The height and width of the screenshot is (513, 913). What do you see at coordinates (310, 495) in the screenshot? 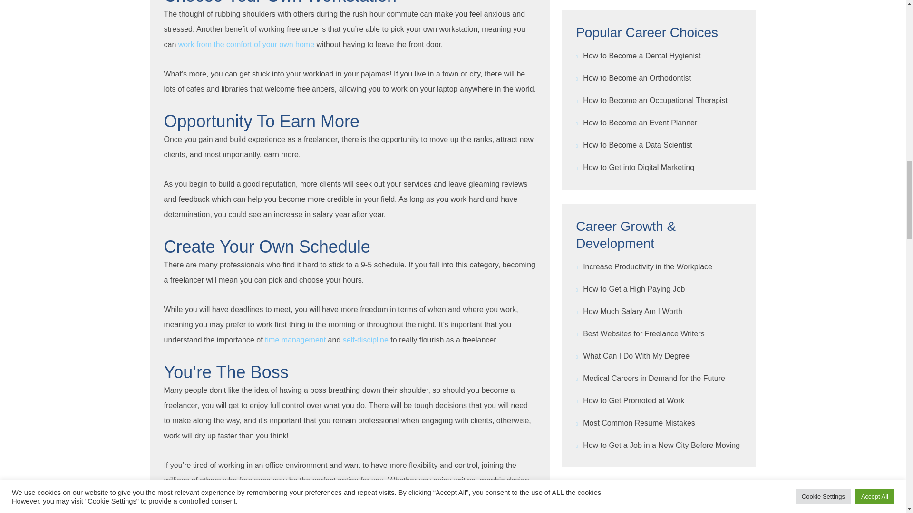
I see `freelancing opportunities` at bounding box center [310, 495].